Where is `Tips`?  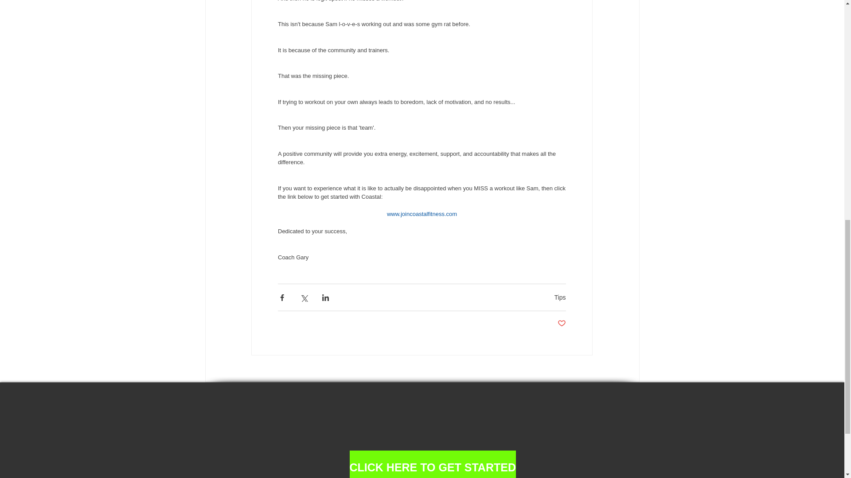
Tips is located at coordinates (560, 297).